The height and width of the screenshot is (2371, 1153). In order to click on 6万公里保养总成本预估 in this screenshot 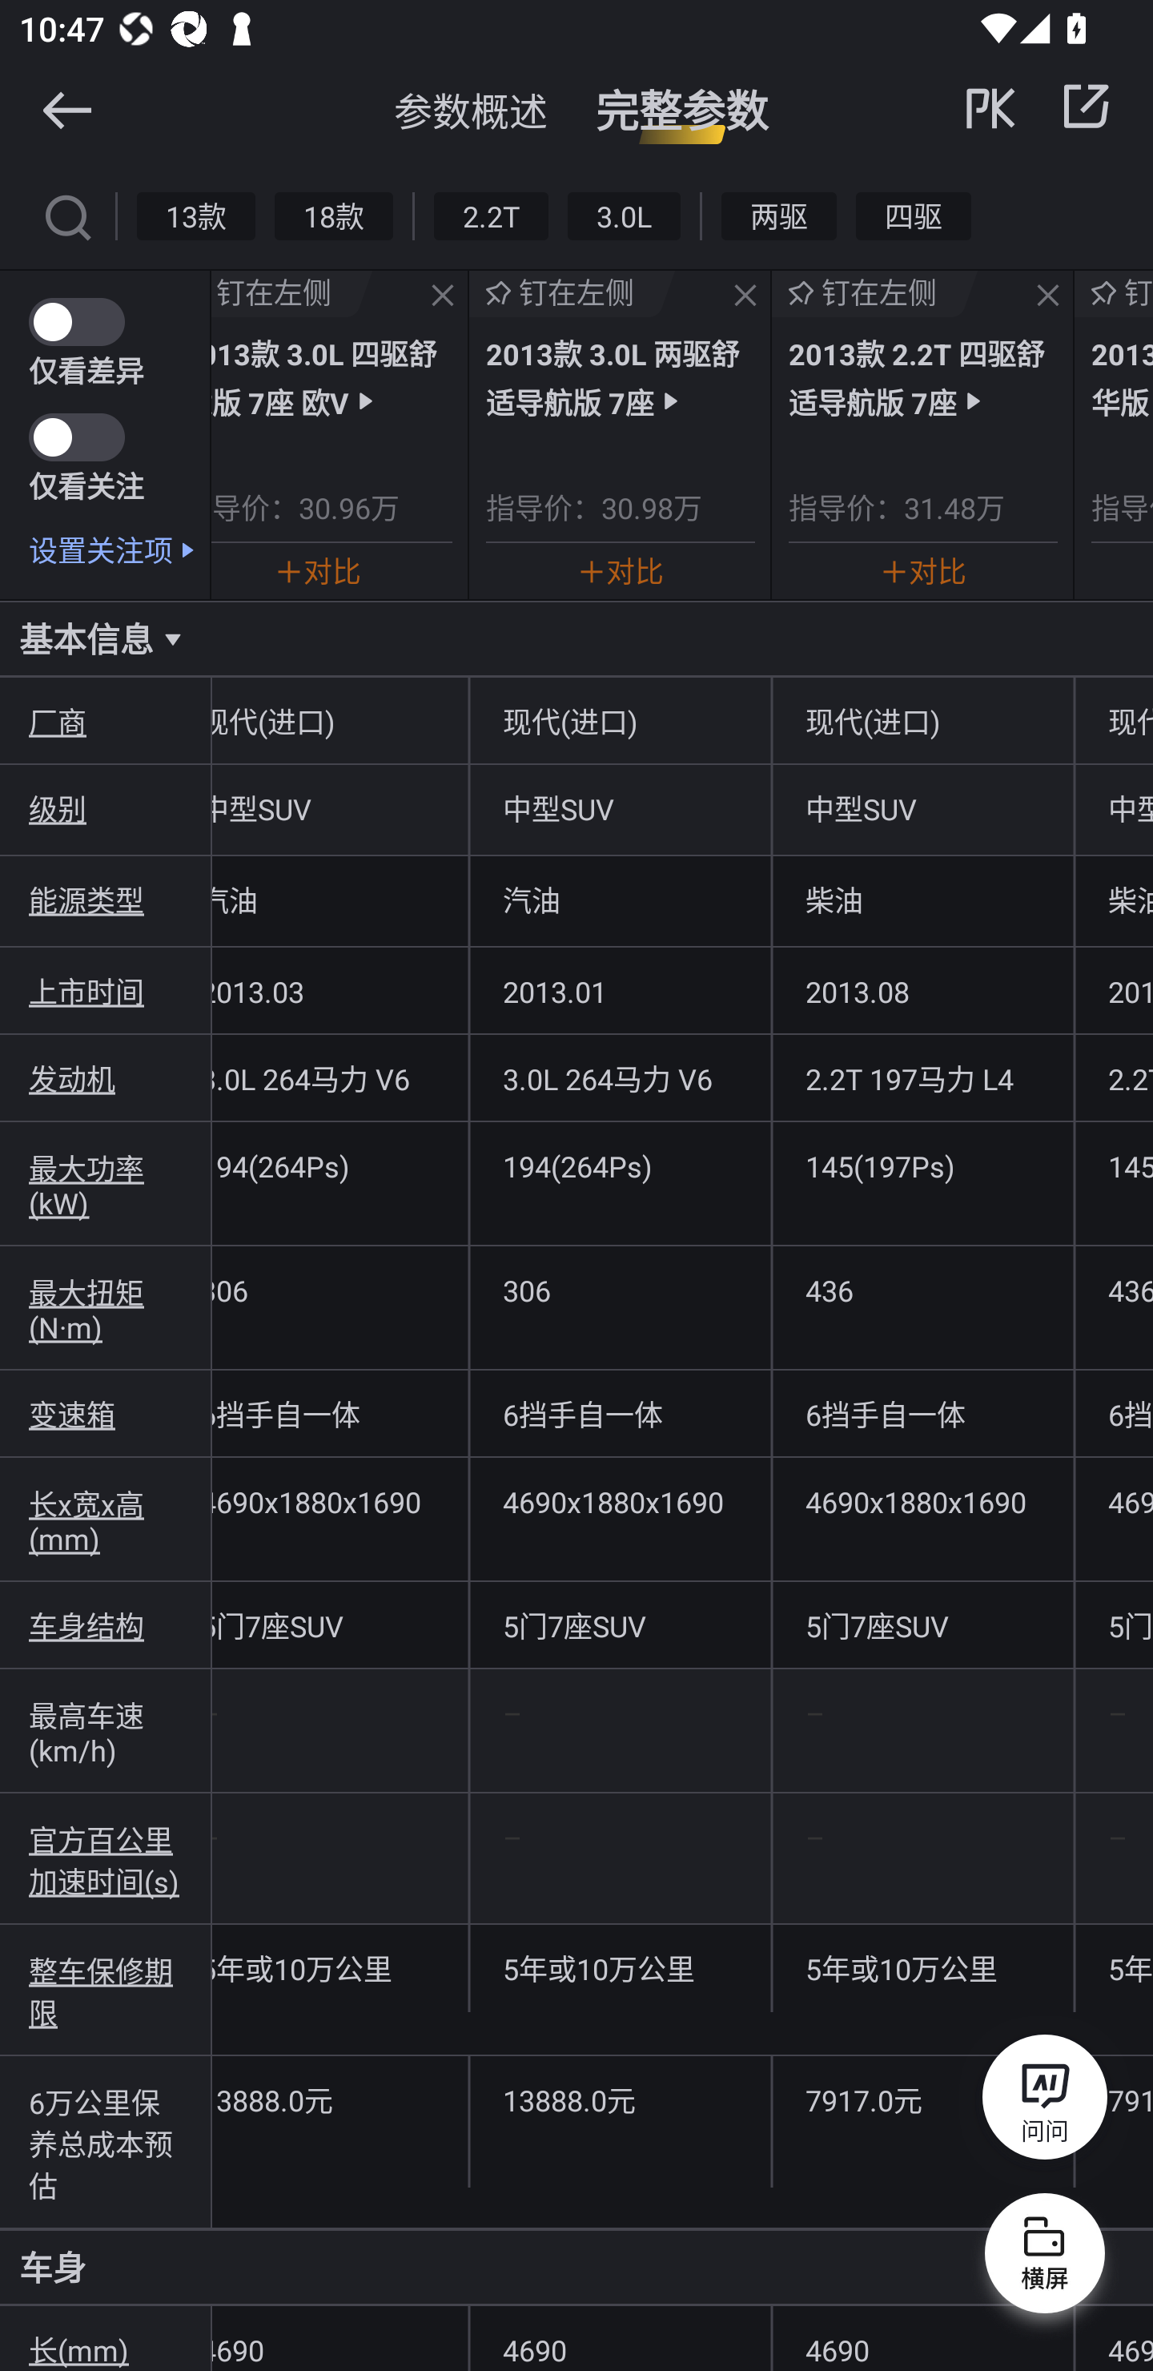, I will do `click(106, 2142)`.